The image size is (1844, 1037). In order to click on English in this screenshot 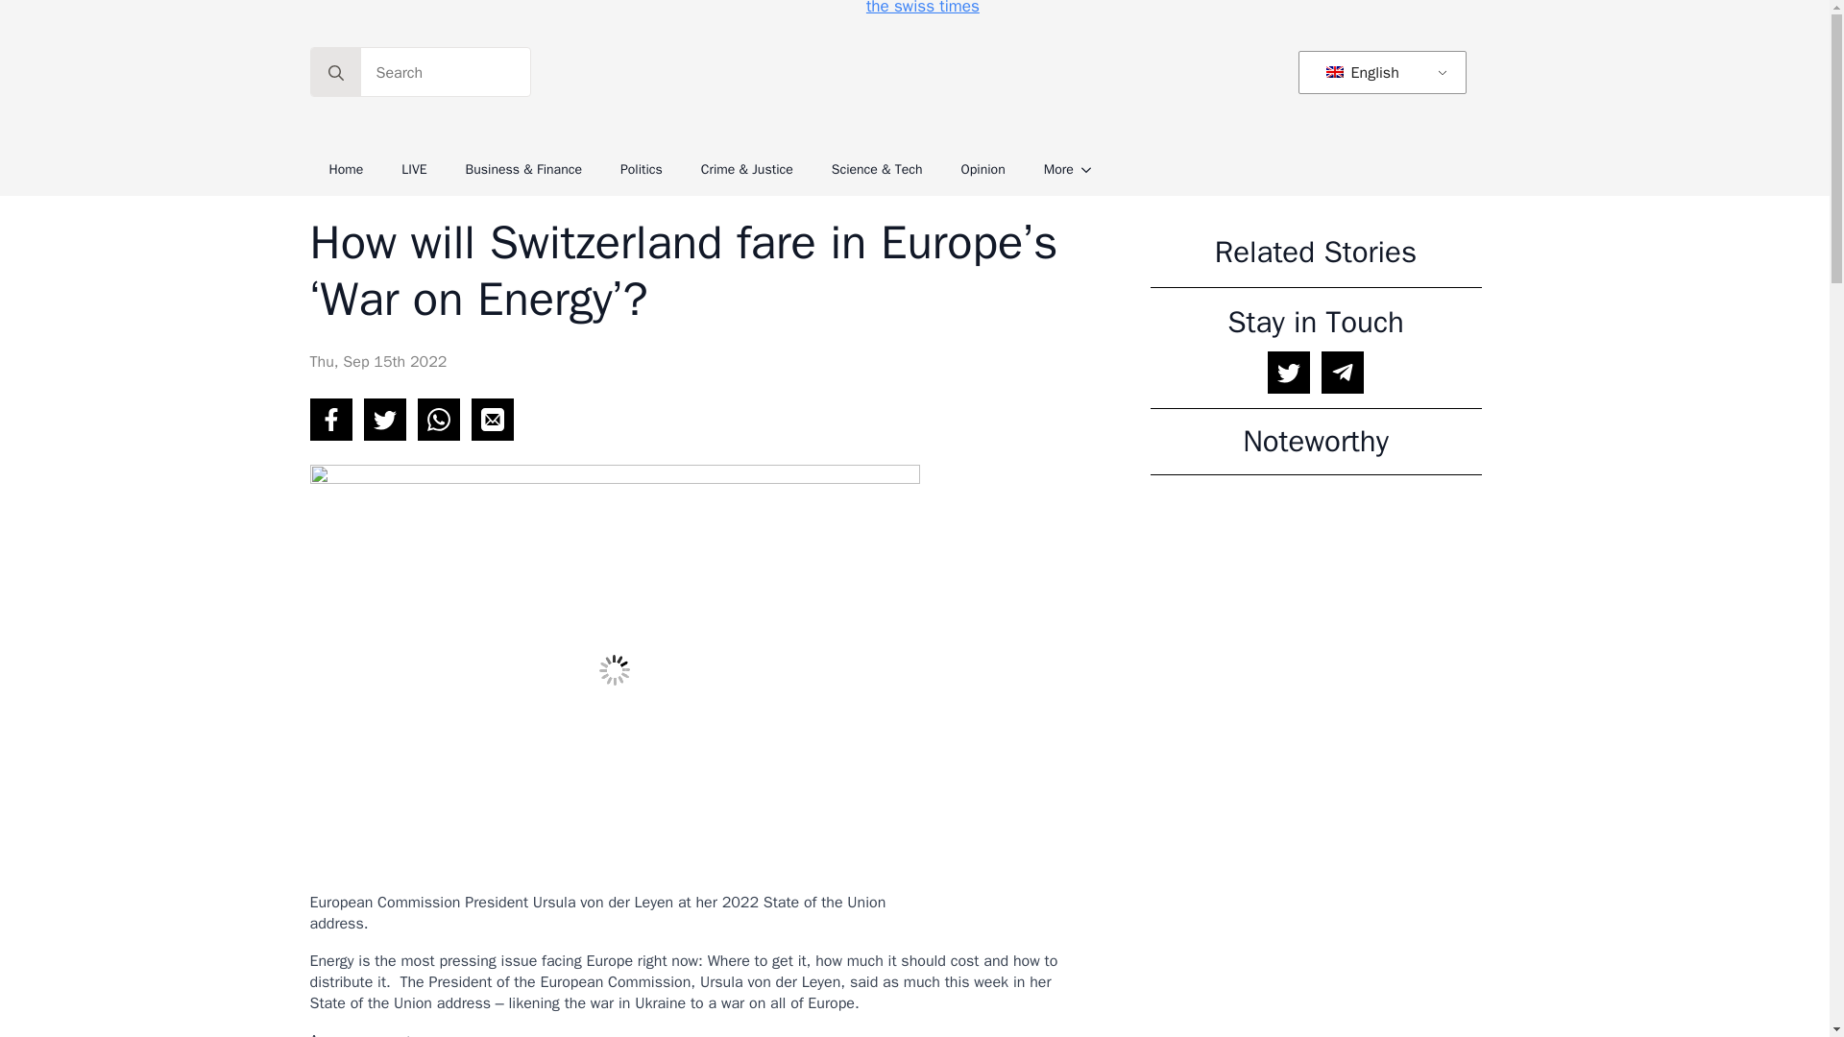, I will do `click(1378, 73)`.